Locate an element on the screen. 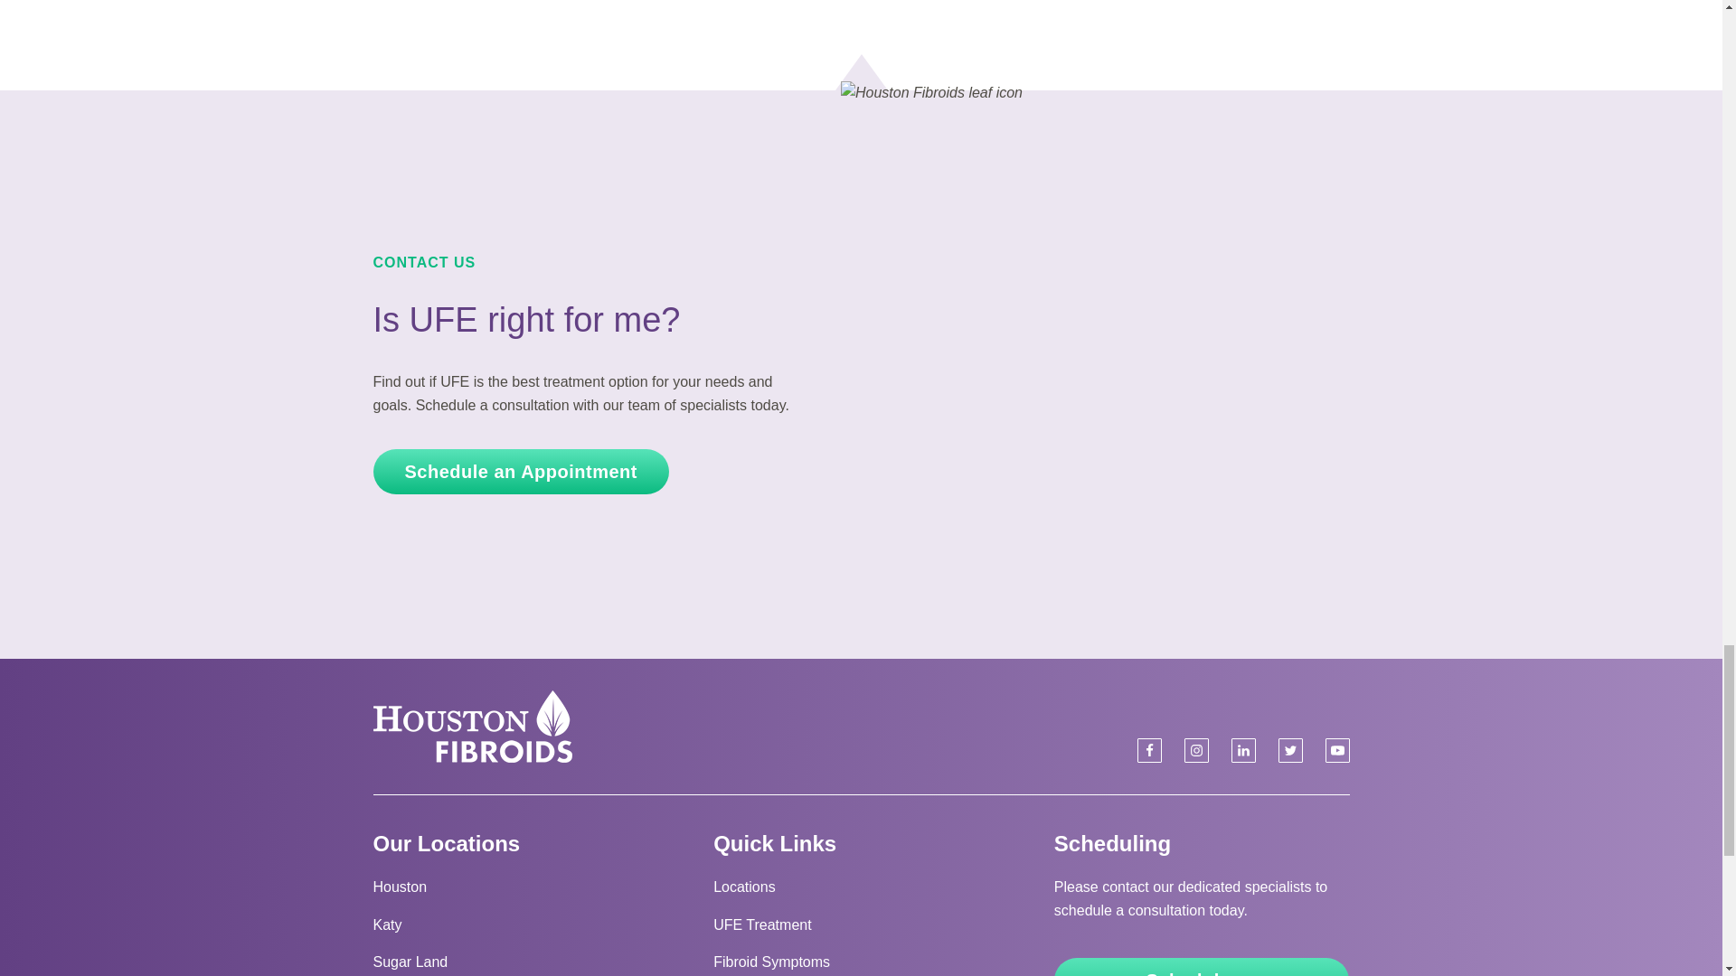 This screenshot has width=1736, height=976. Home is located at coordinates (472, 726).